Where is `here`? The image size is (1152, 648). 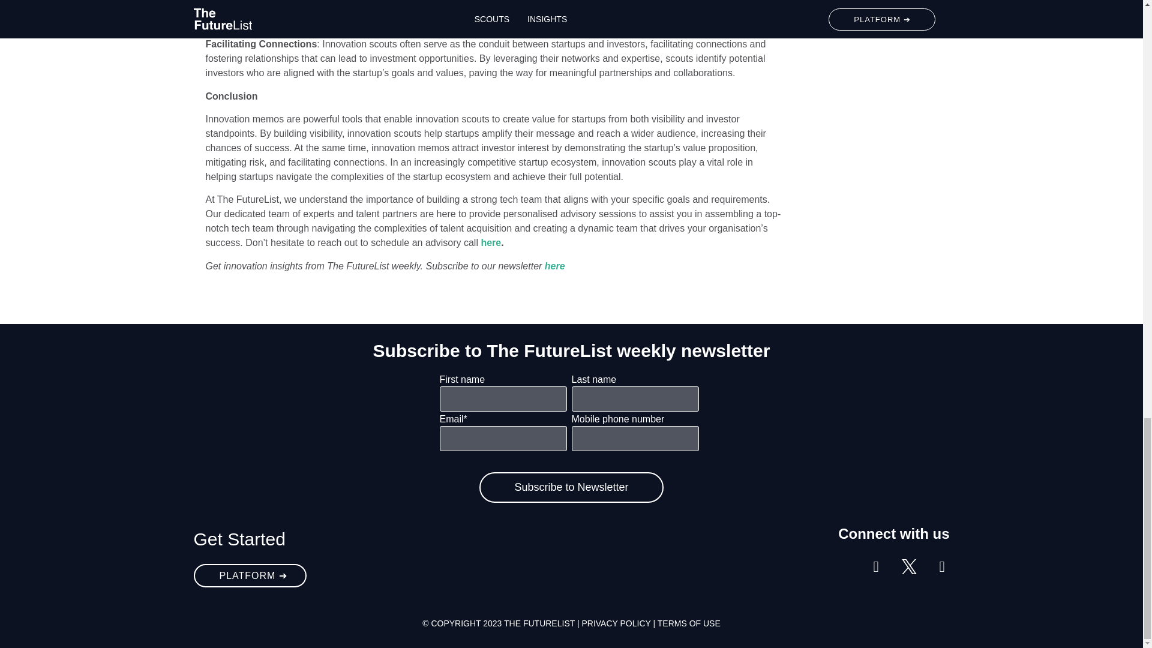 here is located at coordinates (491, 242).